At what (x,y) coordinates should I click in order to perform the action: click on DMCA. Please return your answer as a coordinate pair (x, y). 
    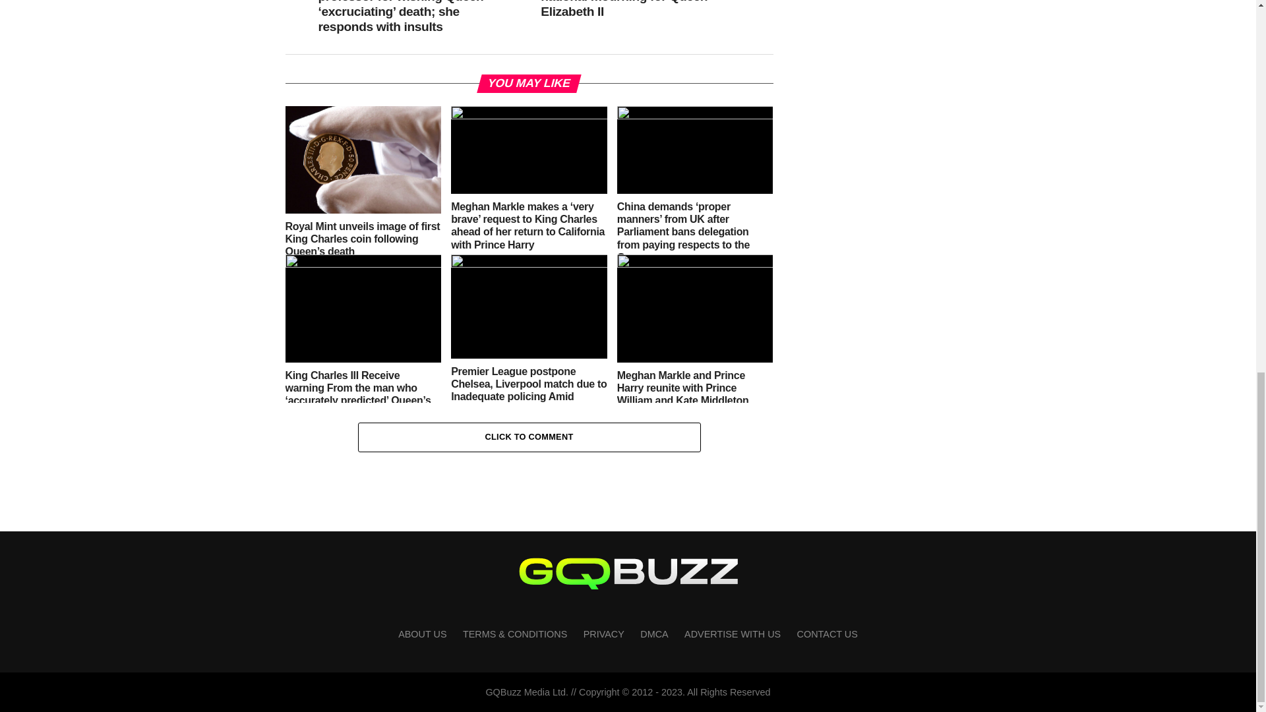
    Looking at the image, I should click on (654, 634).